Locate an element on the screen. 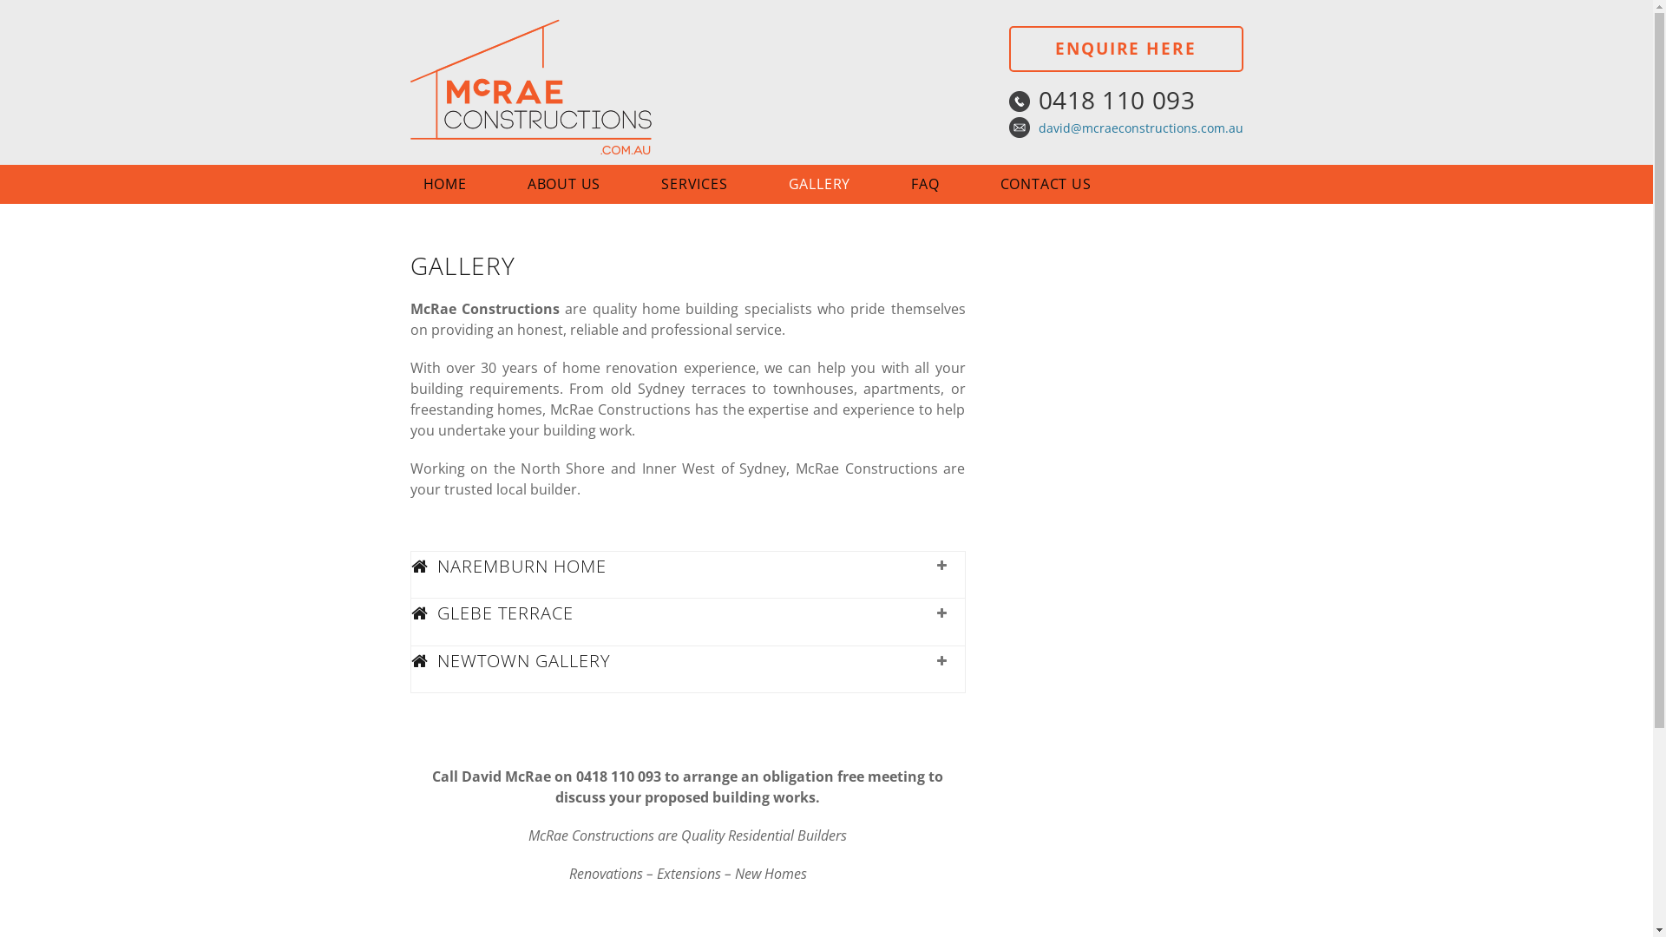 This screenshot has height=937, width=1666. GALLERY is located at coordinates (837, 184).